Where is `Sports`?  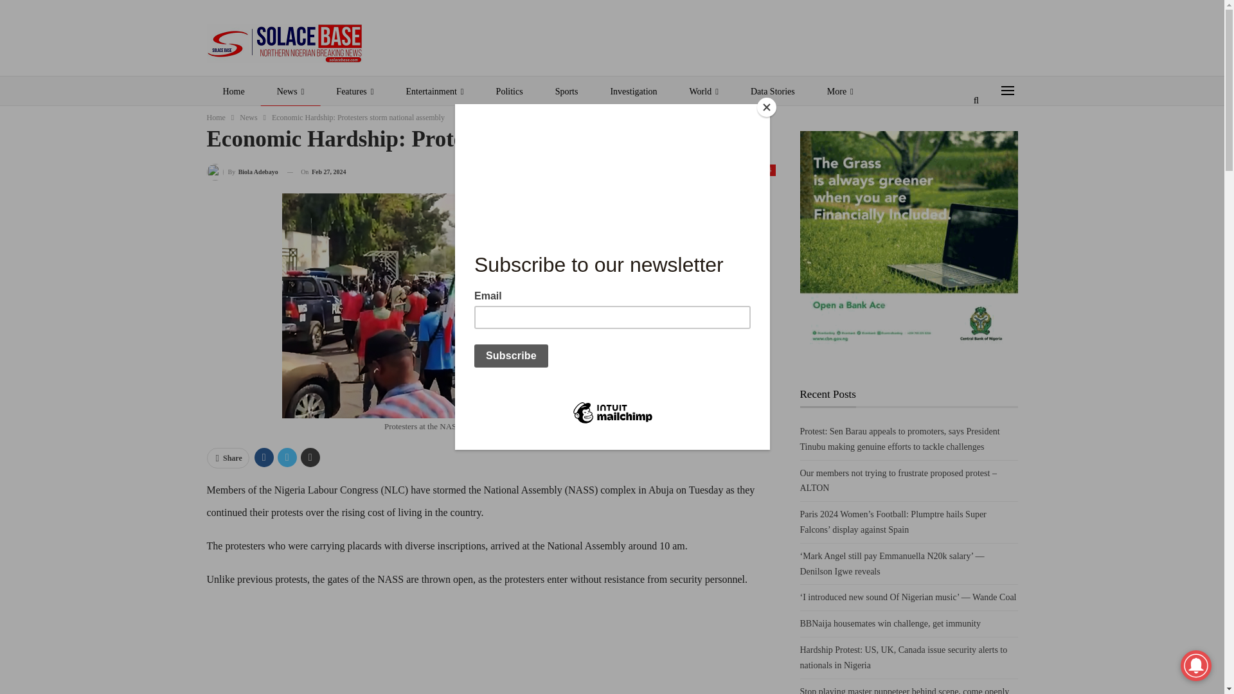
Sports is located at coordinates (567, 91).